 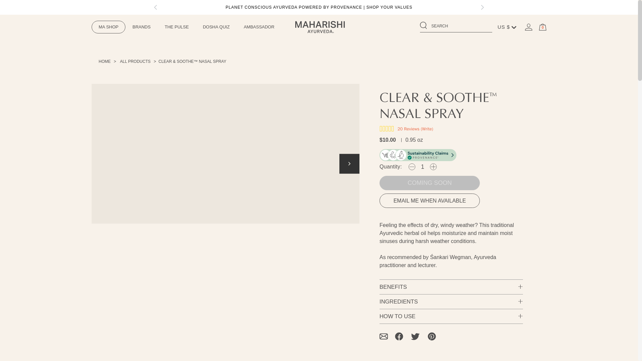 What do you see at coordinates (177, 27) in the screenshot?
I see `THE PULSE` at bounding box center [177, 27].